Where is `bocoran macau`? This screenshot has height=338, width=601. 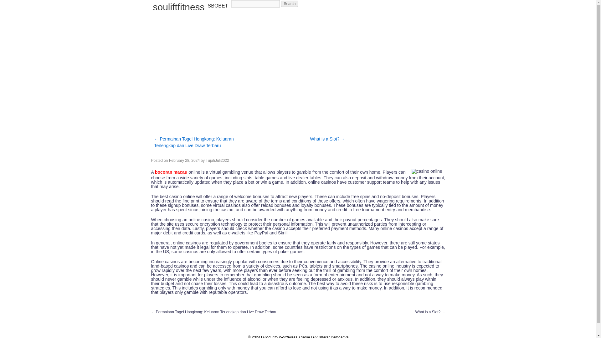 bocoran macau is located at coordinates (171, 172).